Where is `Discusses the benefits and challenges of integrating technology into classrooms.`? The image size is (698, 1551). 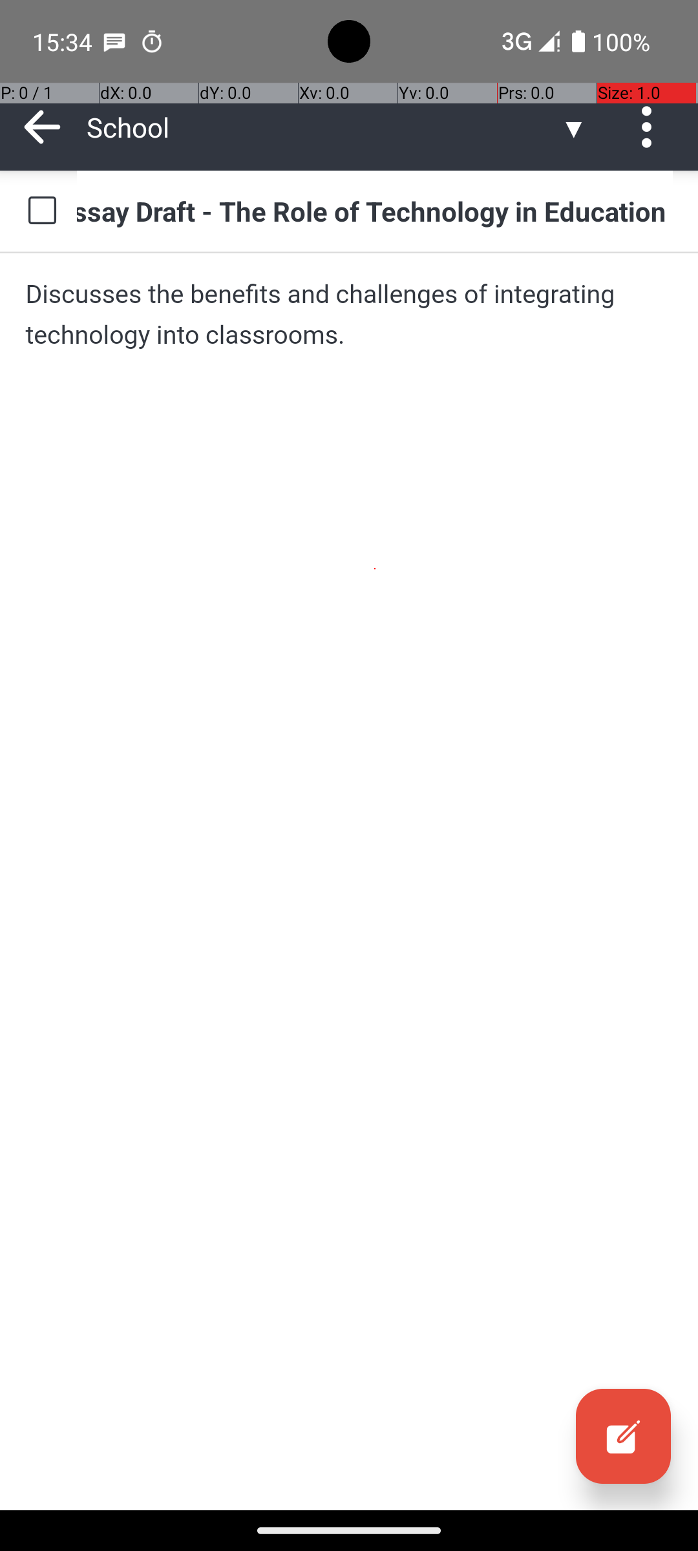
Discusses the benefits and challenges of integrating technology into classrooms. is located at coordinates (349, 314).